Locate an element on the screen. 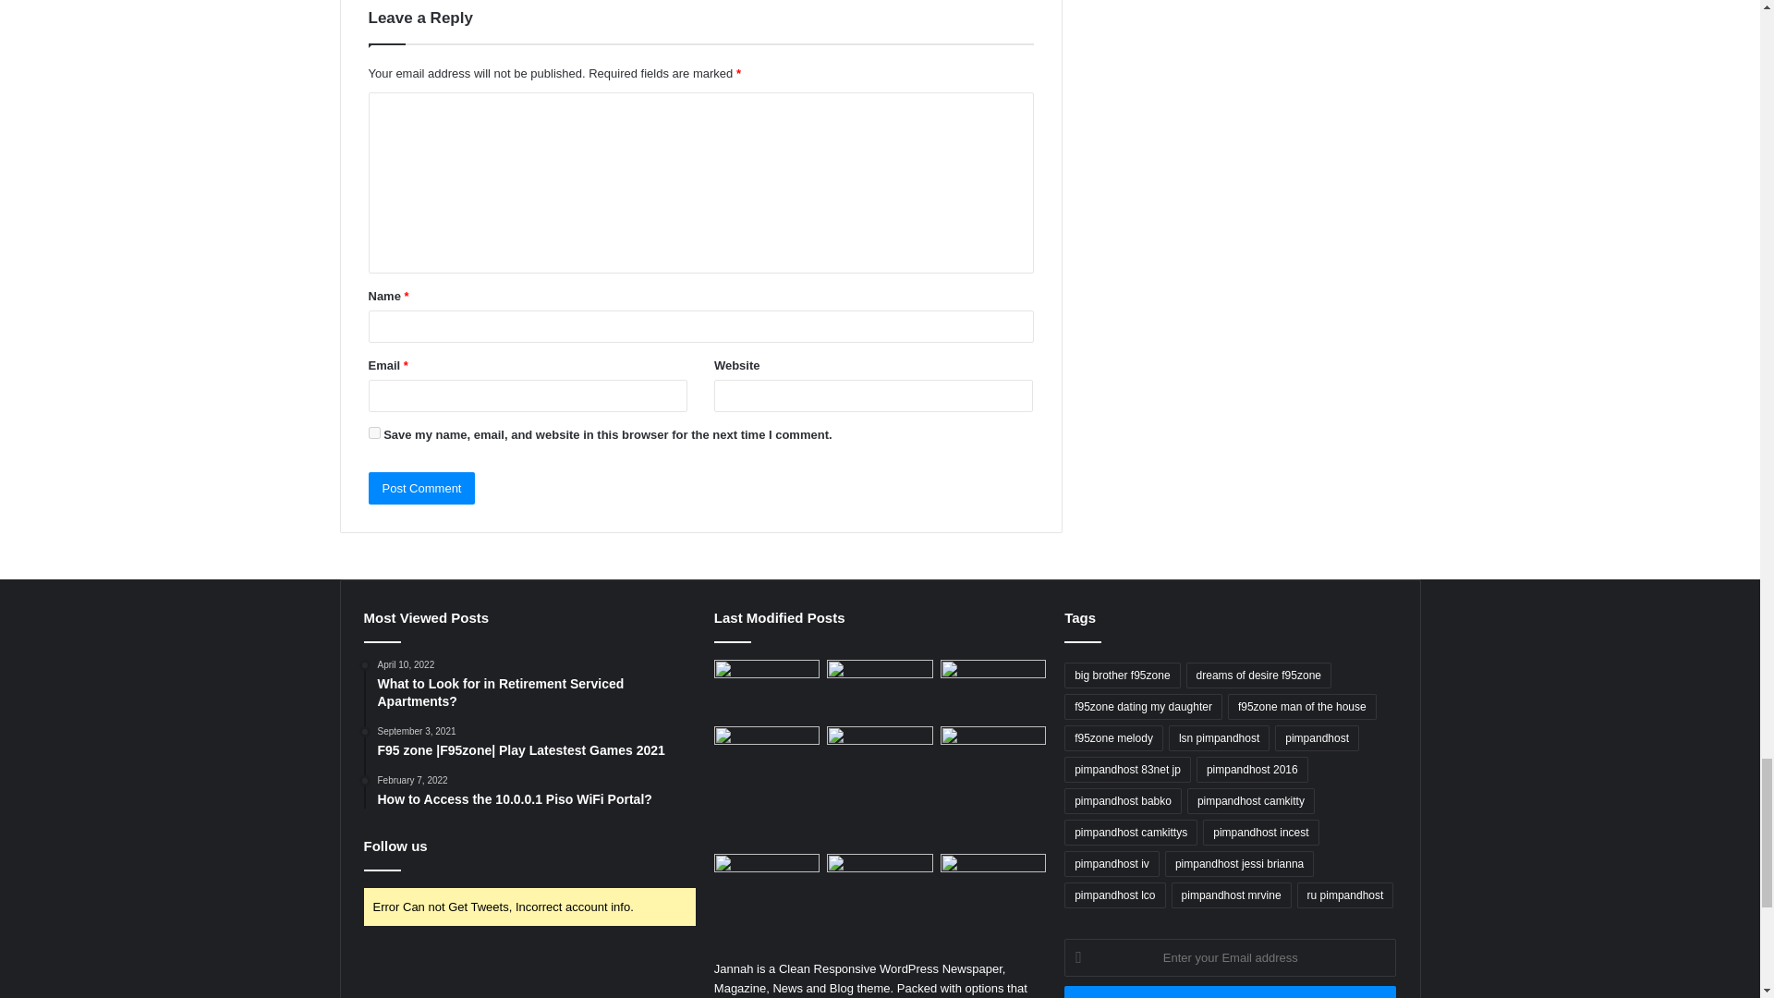 The height and width of the screenshot is (998, 1774). Subscribe is located at coordinates (1231, 992).